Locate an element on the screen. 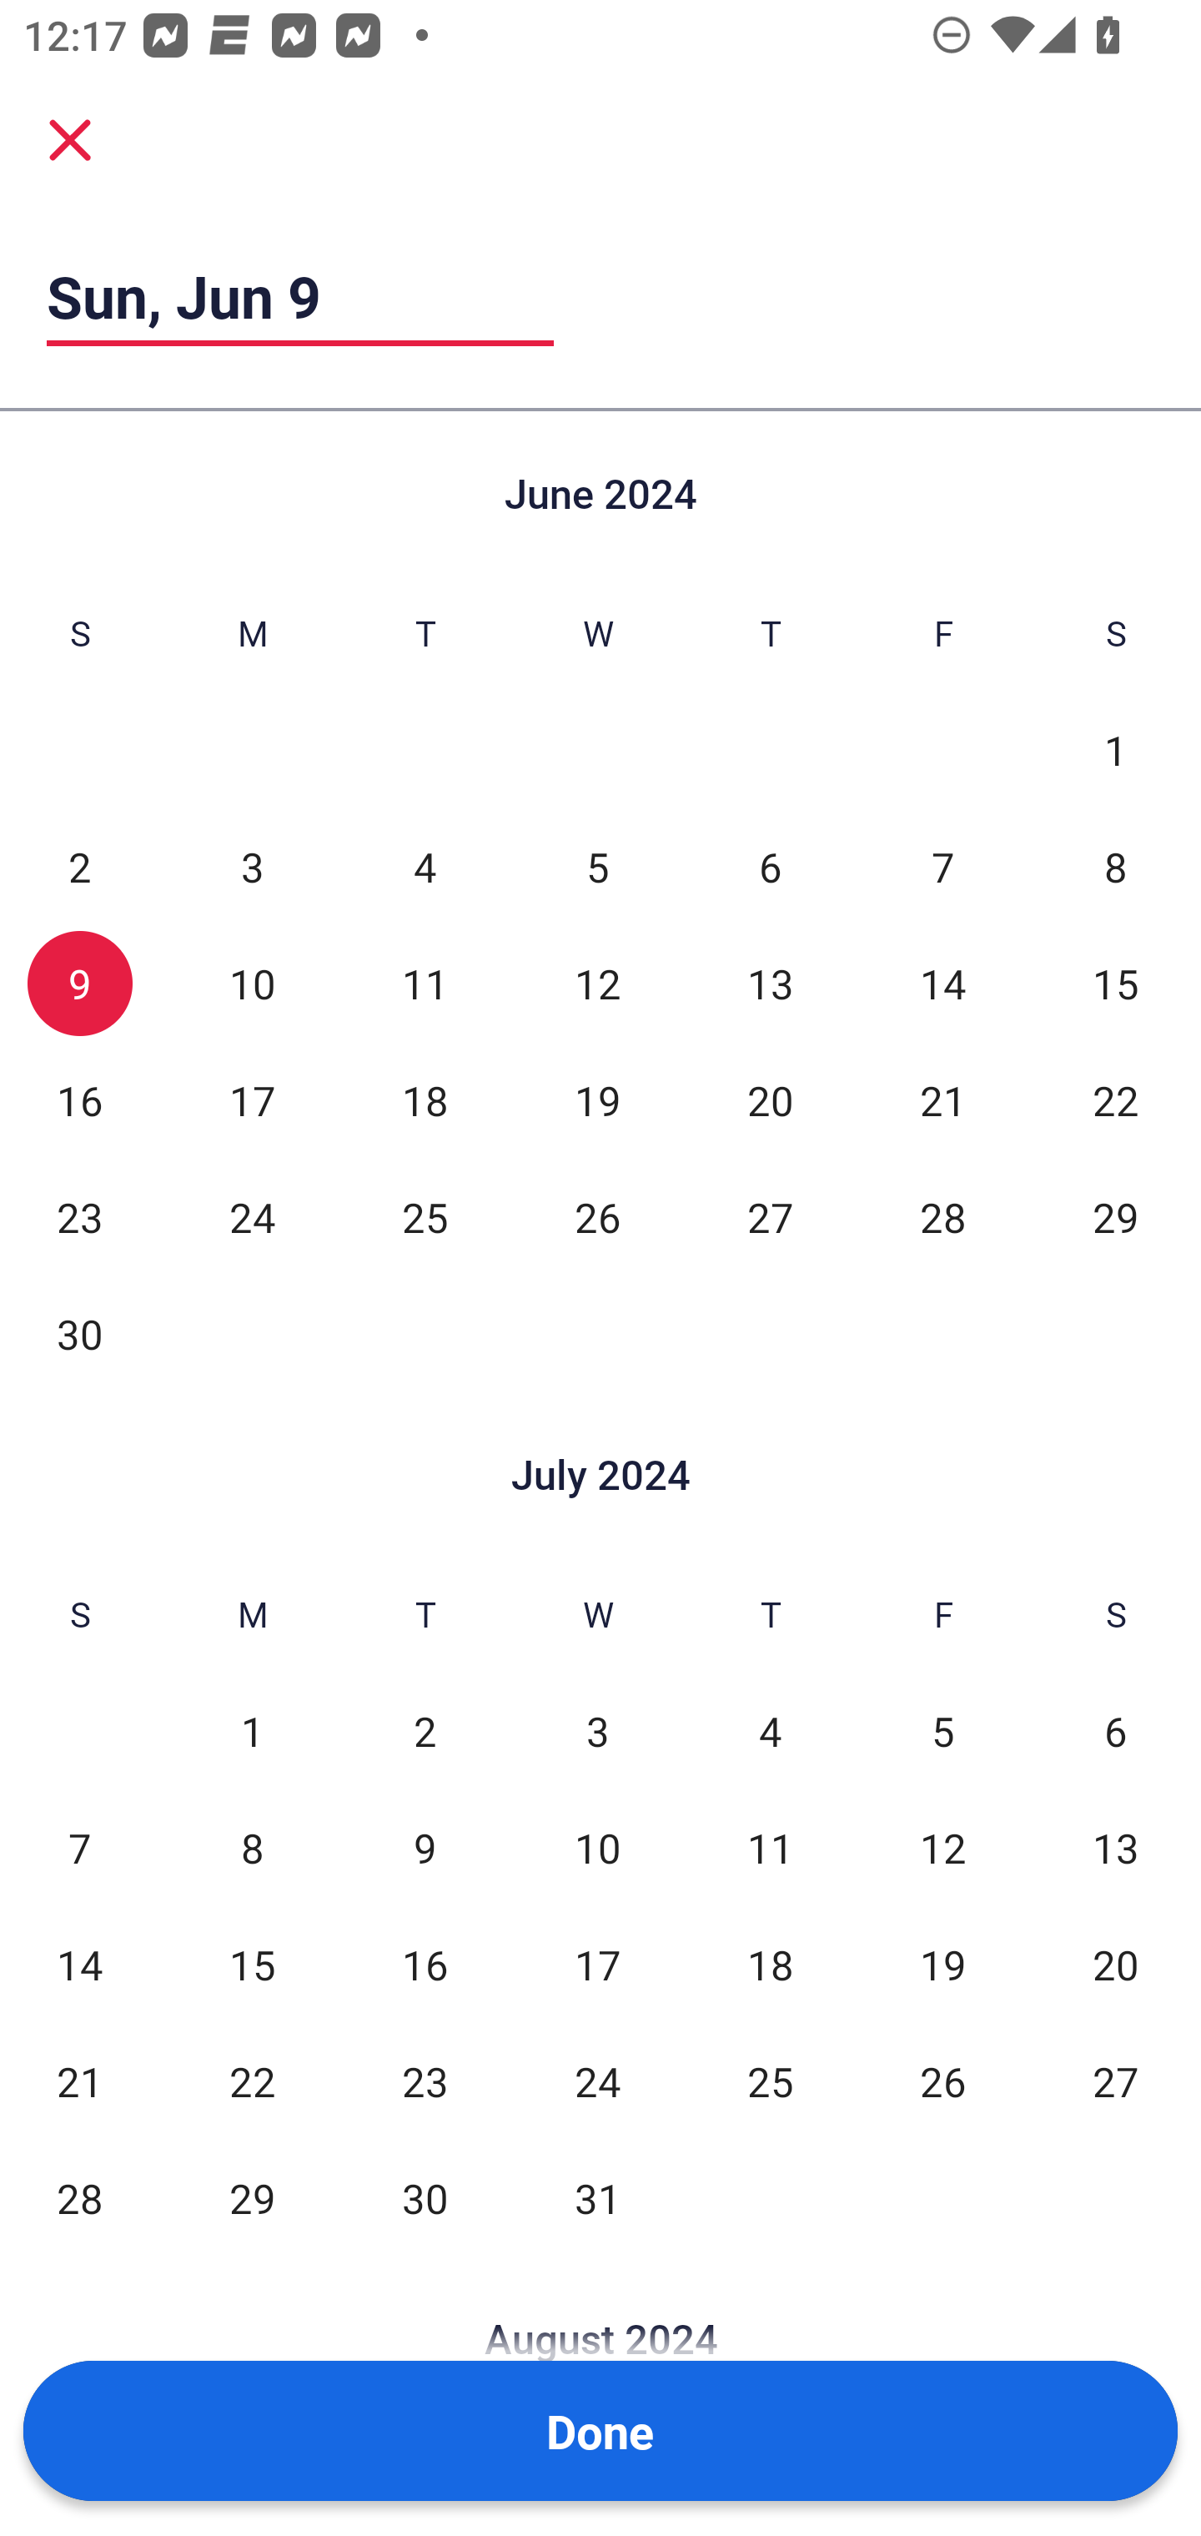 This screenshot has height=2536, width=1201. 26 Wed, Jun 26, Not Selected is located at coordinates (597, 1217).